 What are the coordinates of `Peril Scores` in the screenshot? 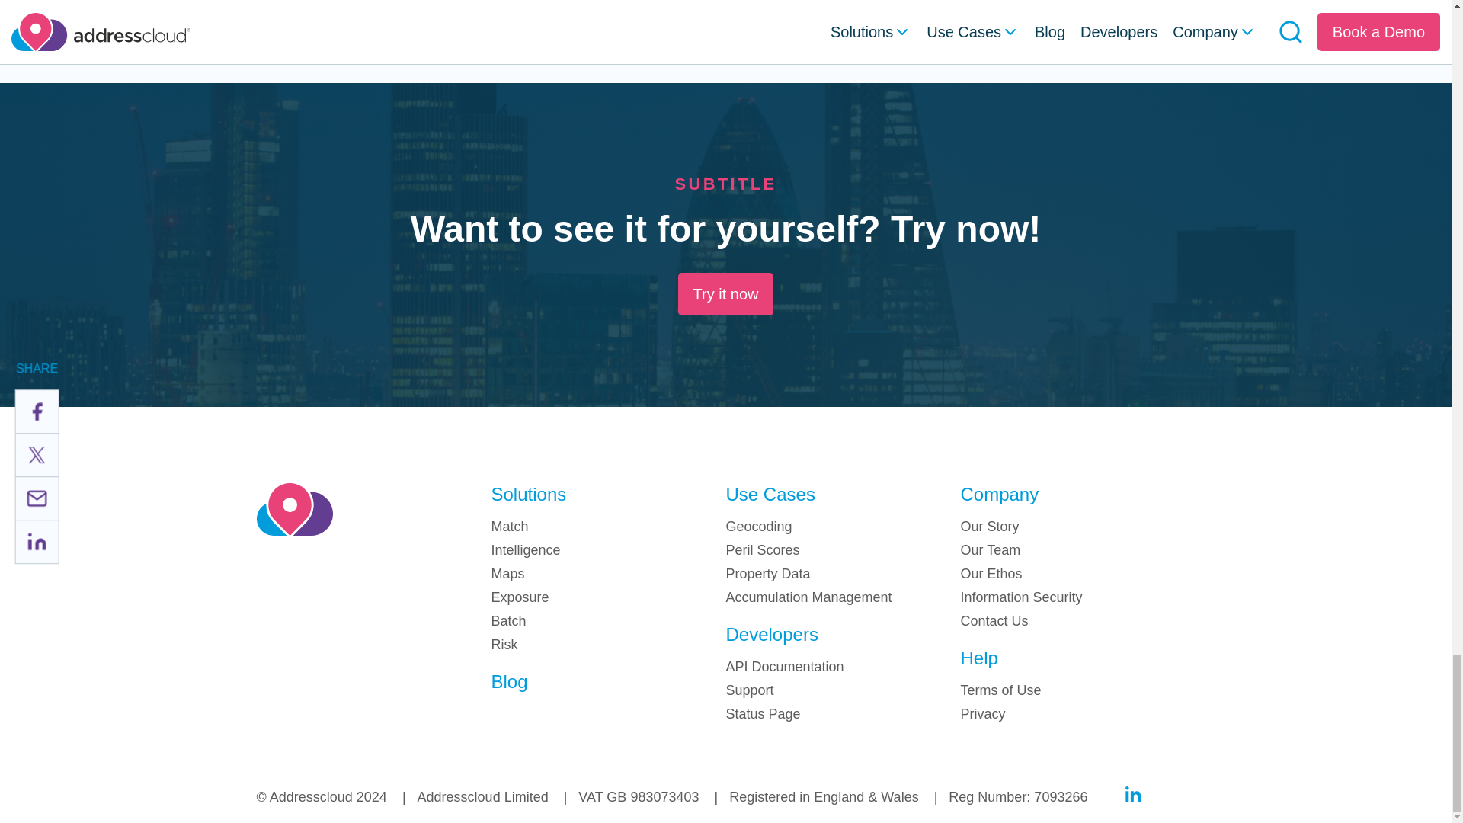 It's located at (762, 550).